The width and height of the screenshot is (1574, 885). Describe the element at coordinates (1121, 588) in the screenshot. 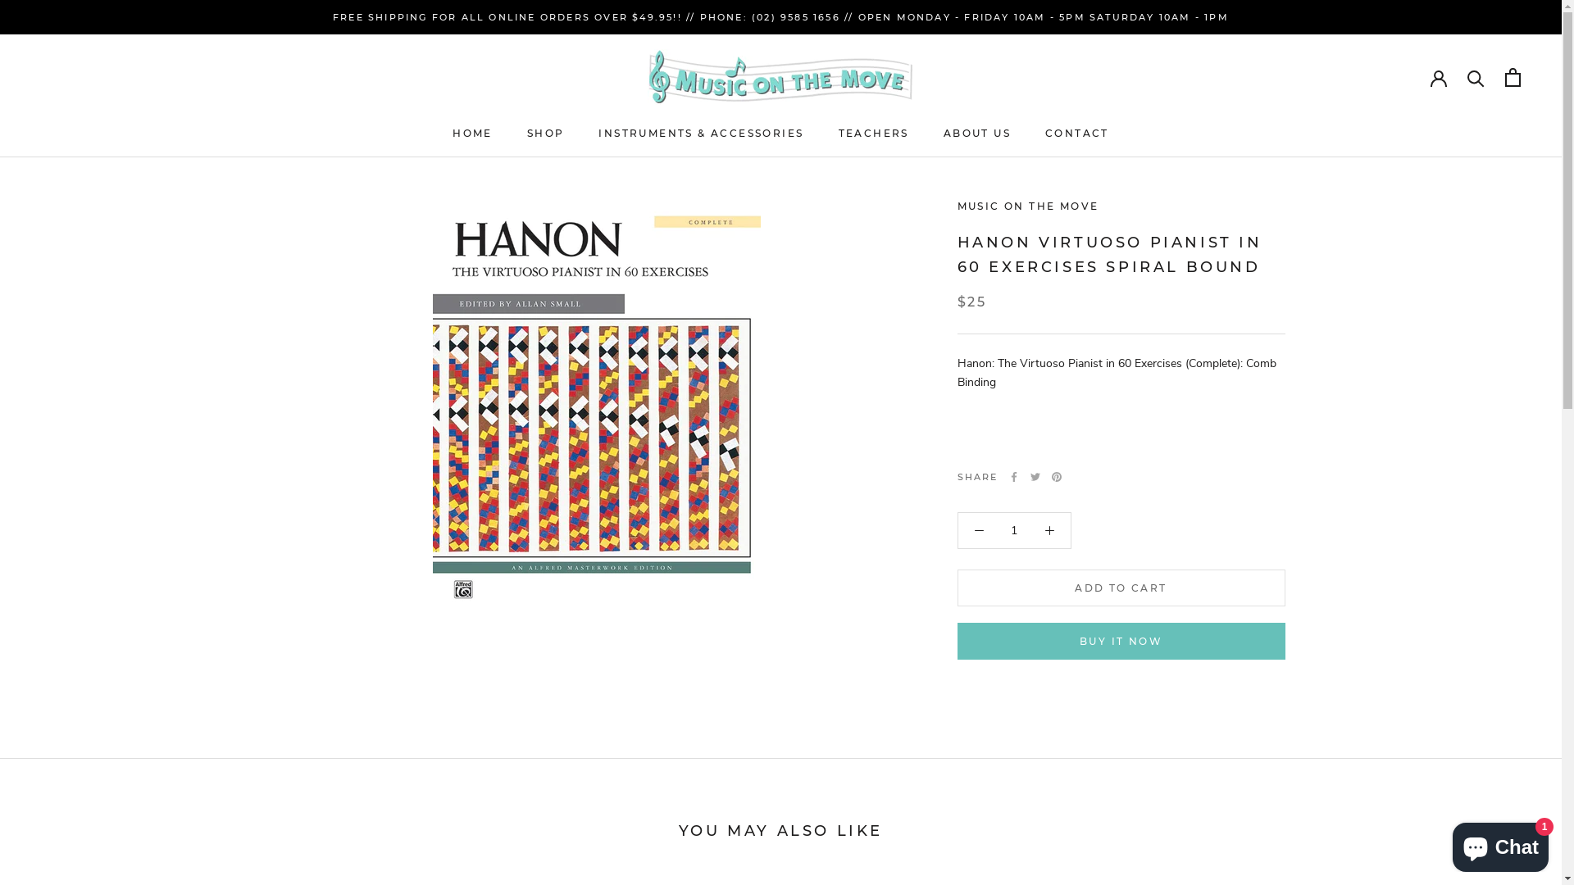

I see `ADD TO CART` at that location.